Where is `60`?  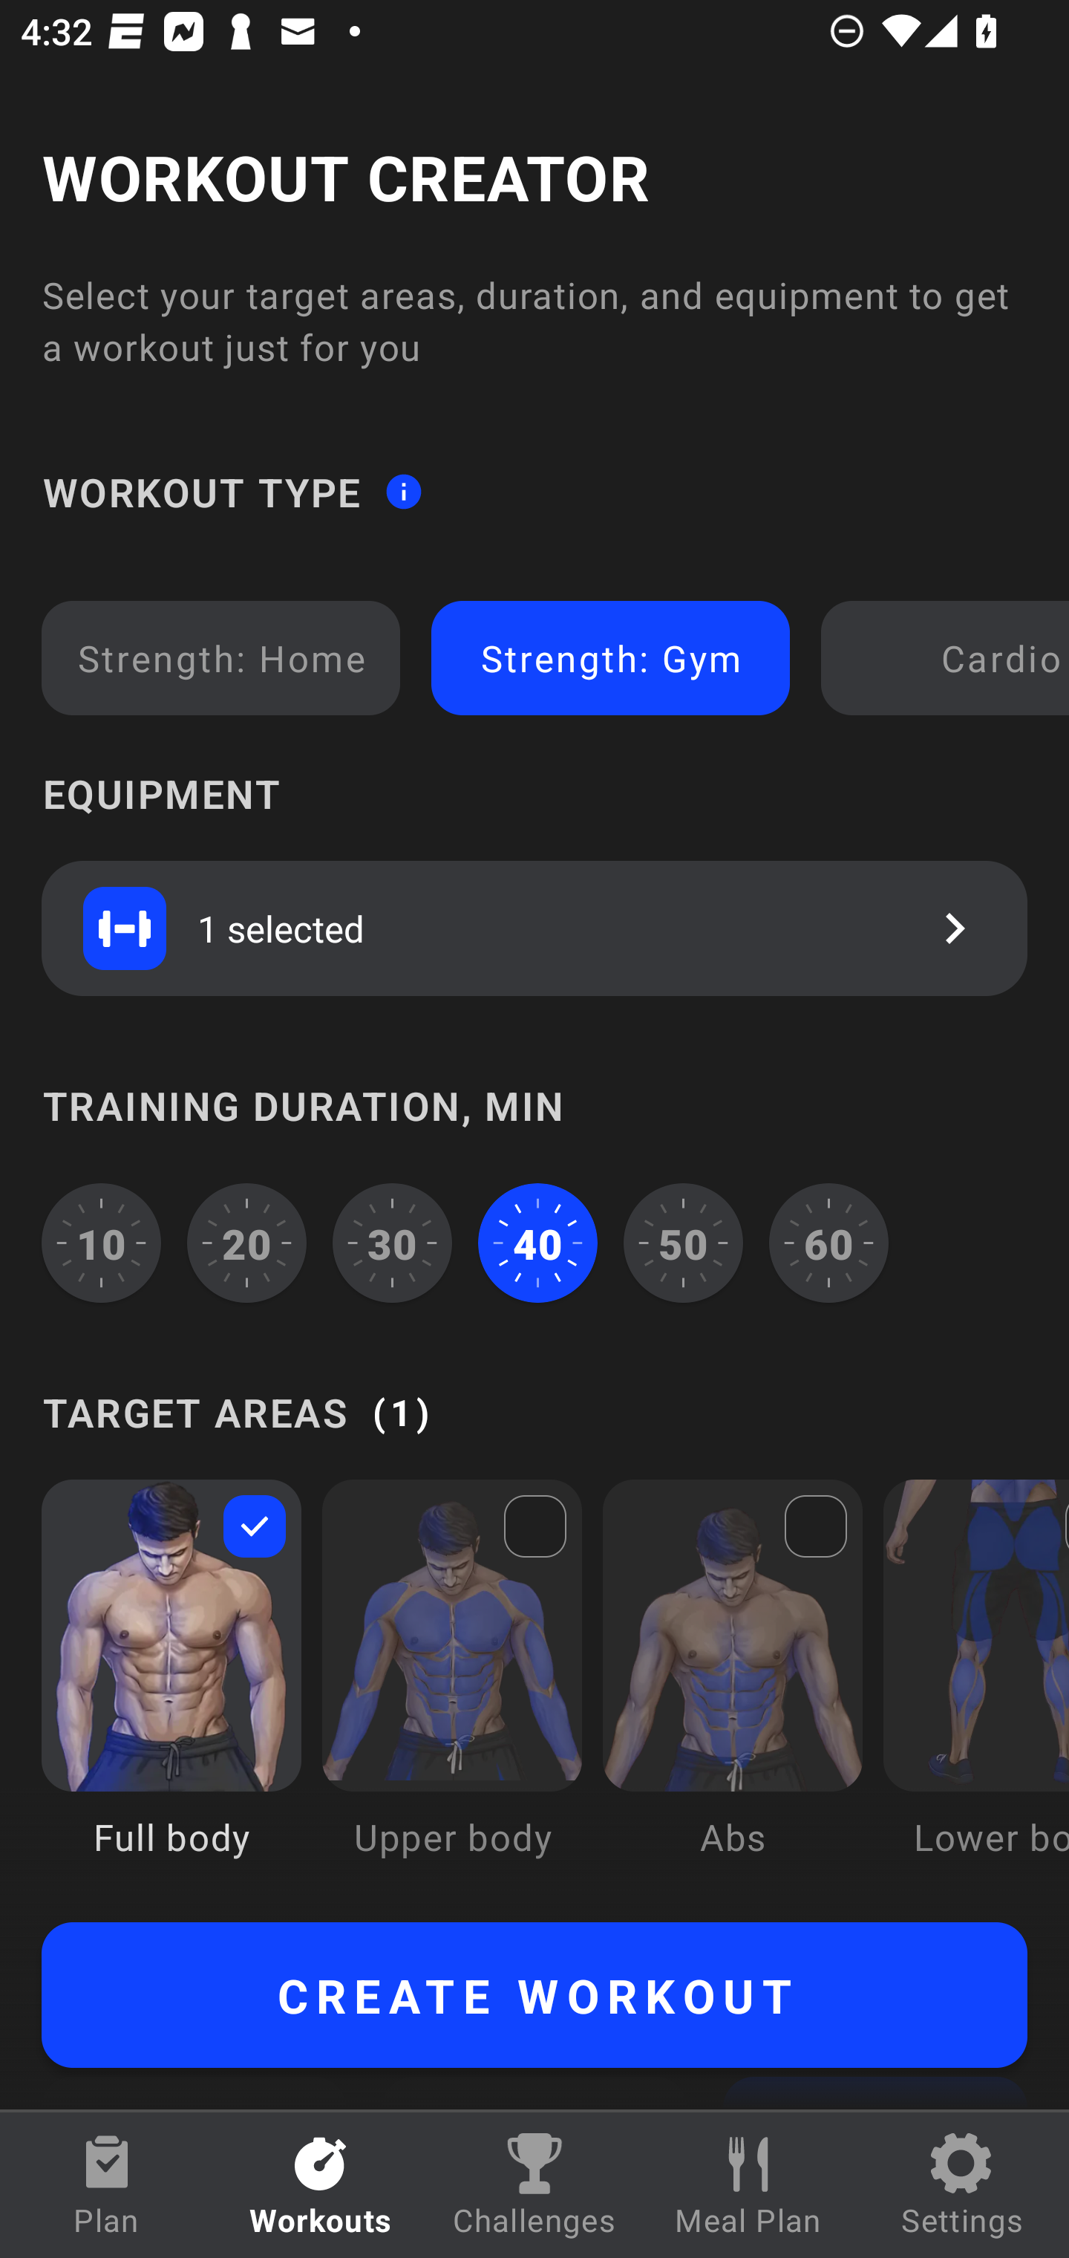
60 is located at coordinates (828, 1243).